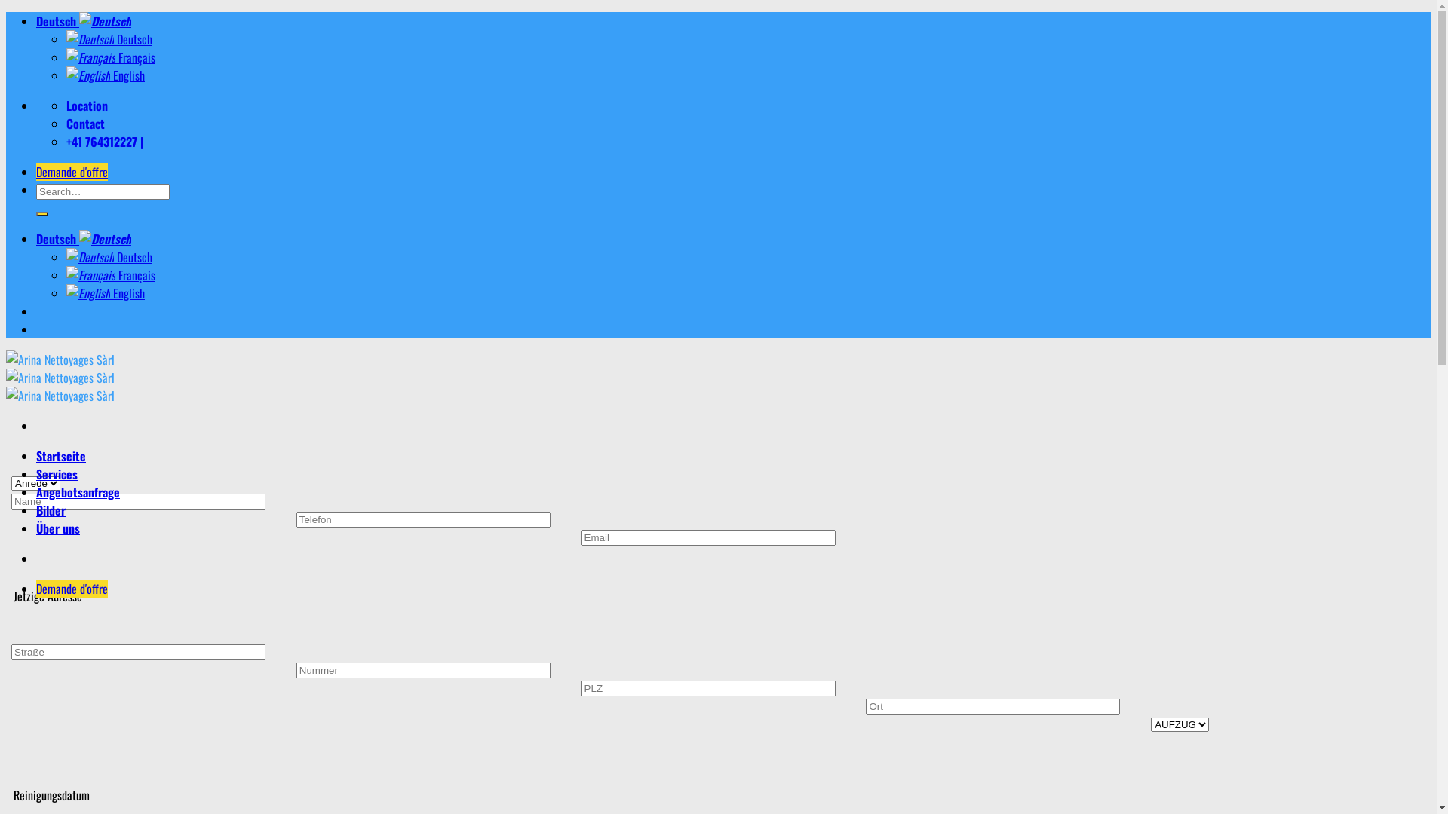  I want to click on Deutsch, so click(84, 21).